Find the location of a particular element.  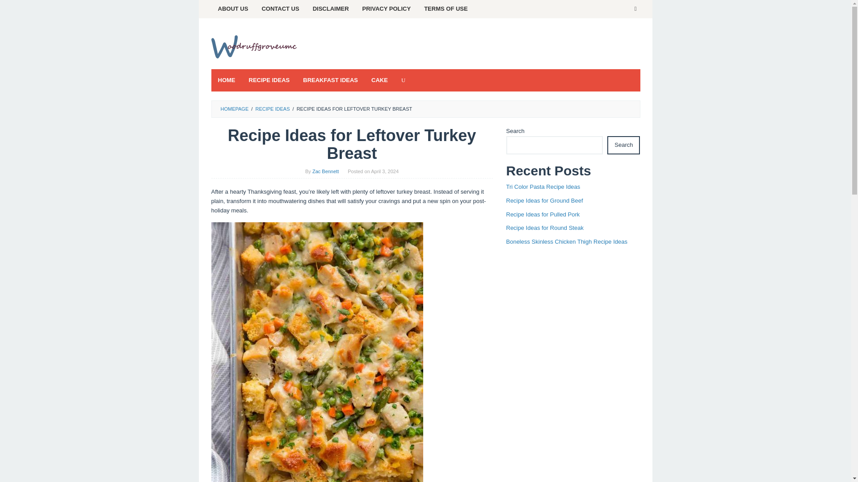

DISCLAIMER is located at coordinates (331, 9).